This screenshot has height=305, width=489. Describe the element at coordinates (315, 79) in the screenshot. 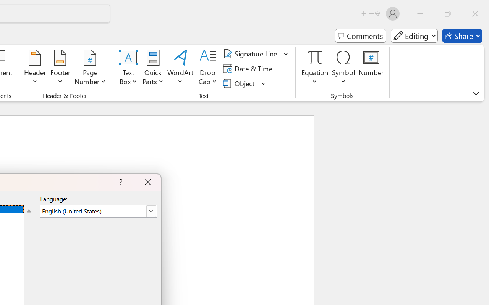

I see `More Options` at that location.